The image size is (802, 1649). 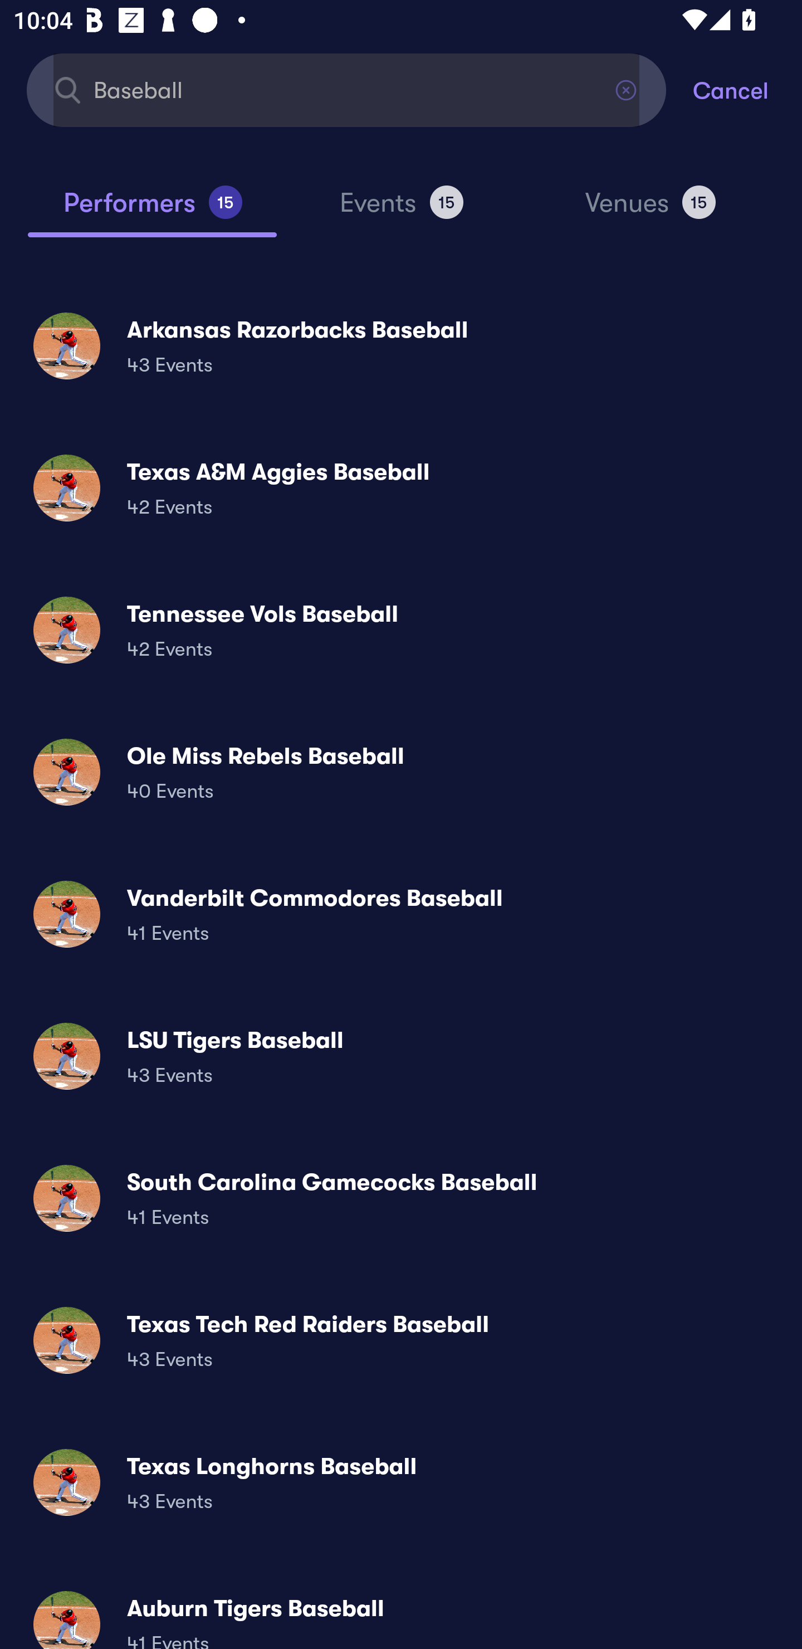 I want to click on Baseball Find, so click(x=346, y=89).